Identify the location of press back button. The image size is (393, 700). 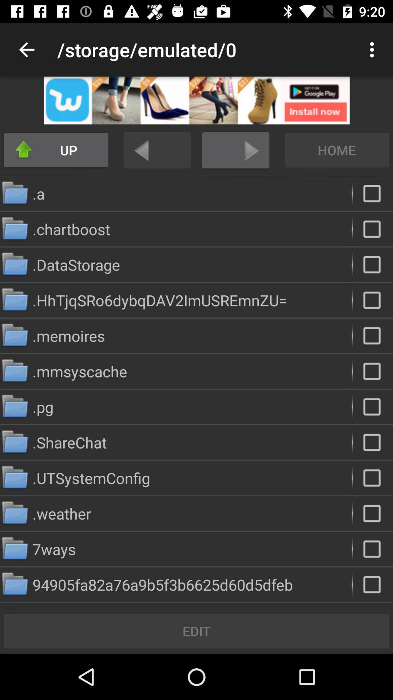
(157, 150).